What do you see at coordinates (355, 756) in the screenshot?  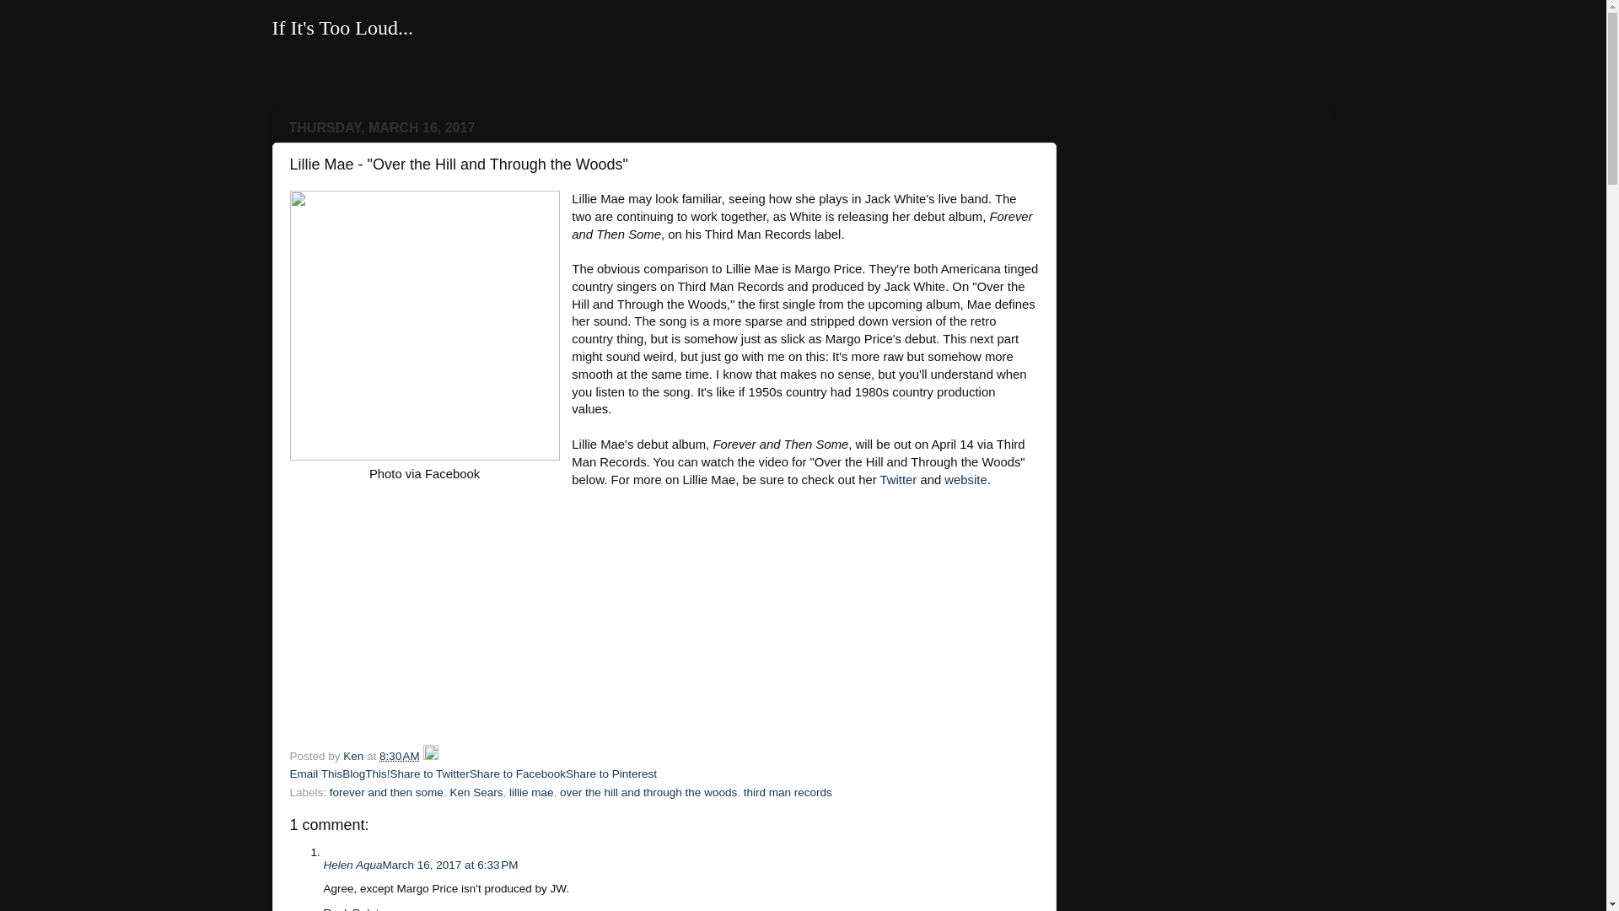 I see `author profile` at bounding box center [355, 756].